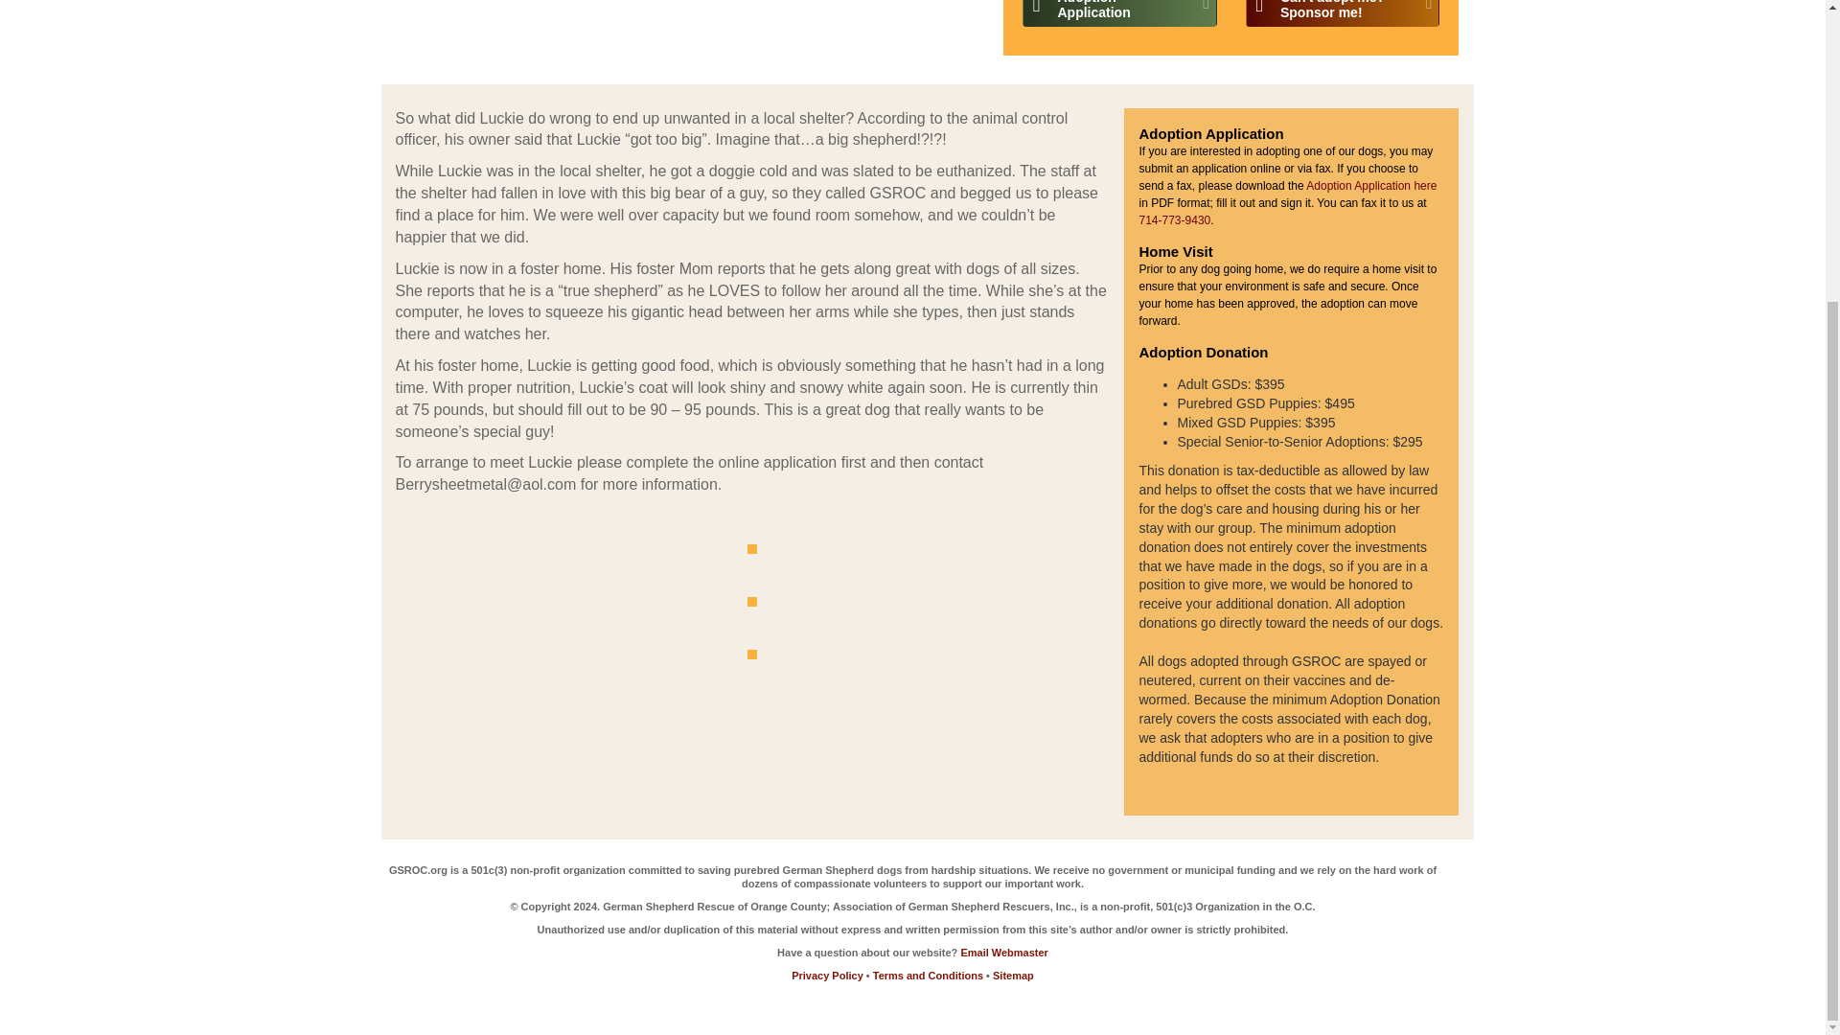  I want to click on Adoption Application here, so click(1371, 185).